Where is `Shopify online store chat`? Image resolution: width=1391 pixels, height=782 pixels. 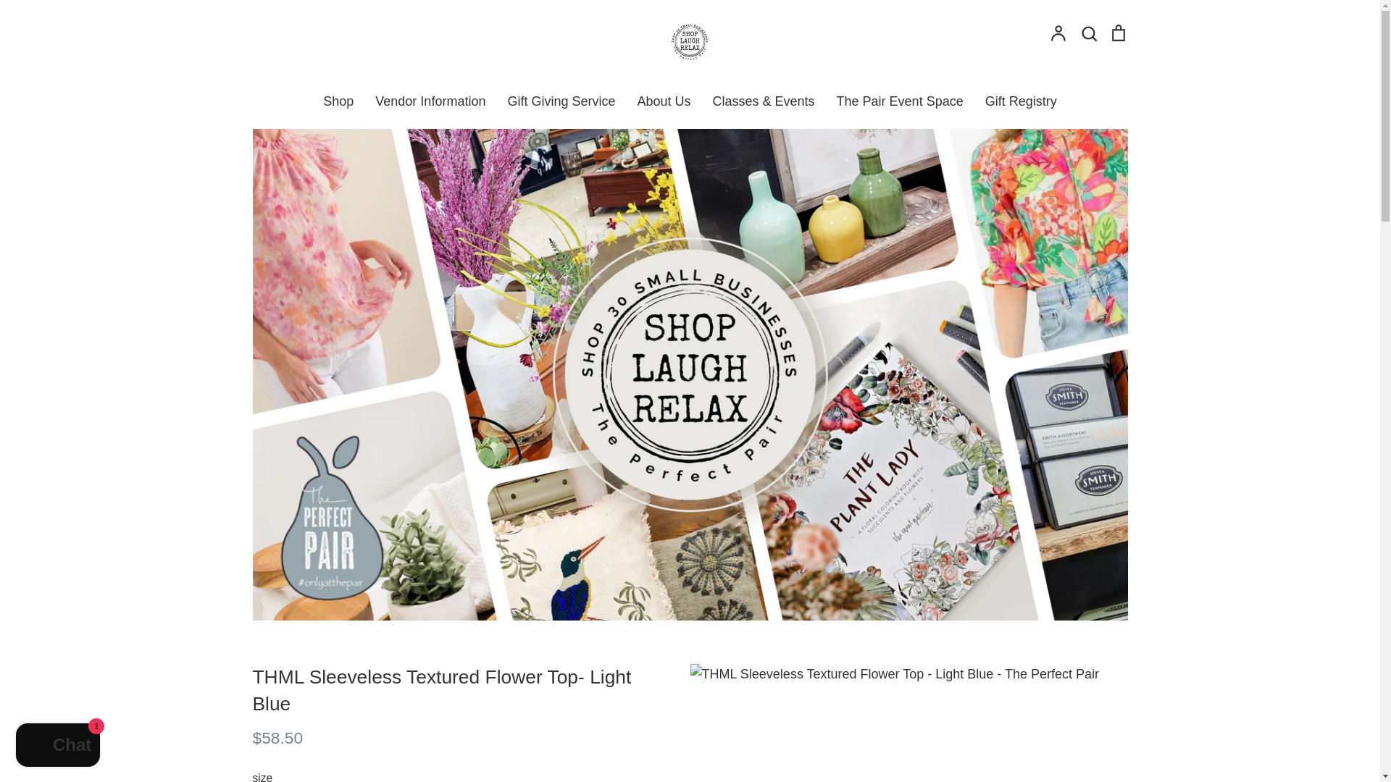 Shopify online store chat is located at coordinates (58, 747).